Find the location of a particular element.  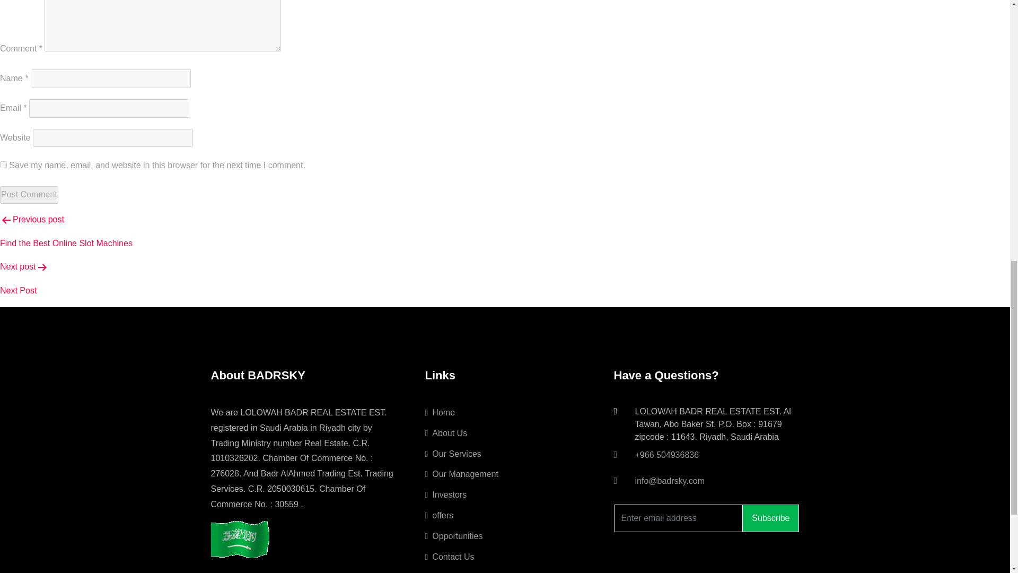

Post Comment is located at coordinates (29, 195).